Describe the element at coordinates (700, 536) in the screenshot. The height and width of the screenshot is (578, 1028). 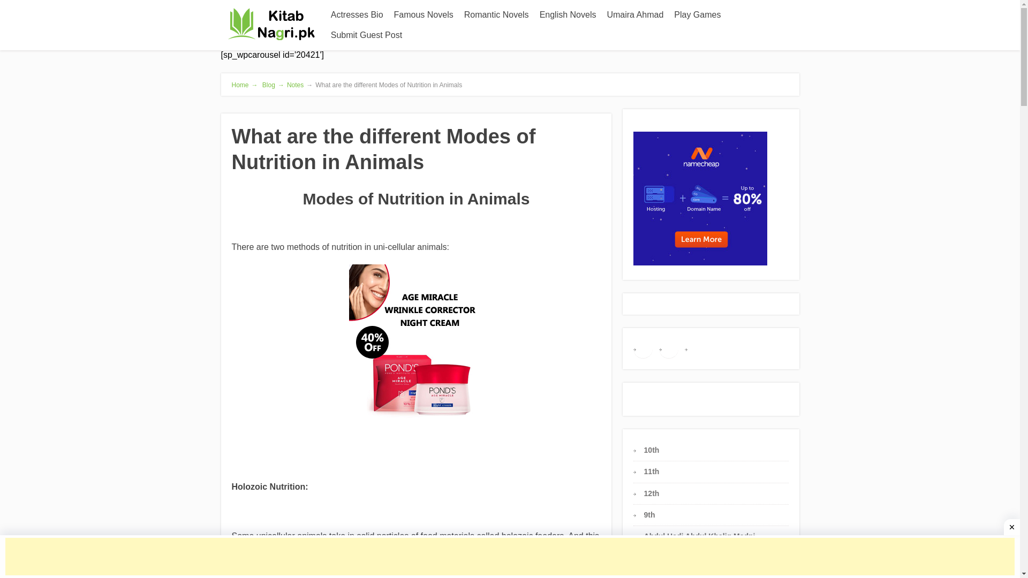
I see `Abdul Hadi Abdul Khaliq Madni` at that location.